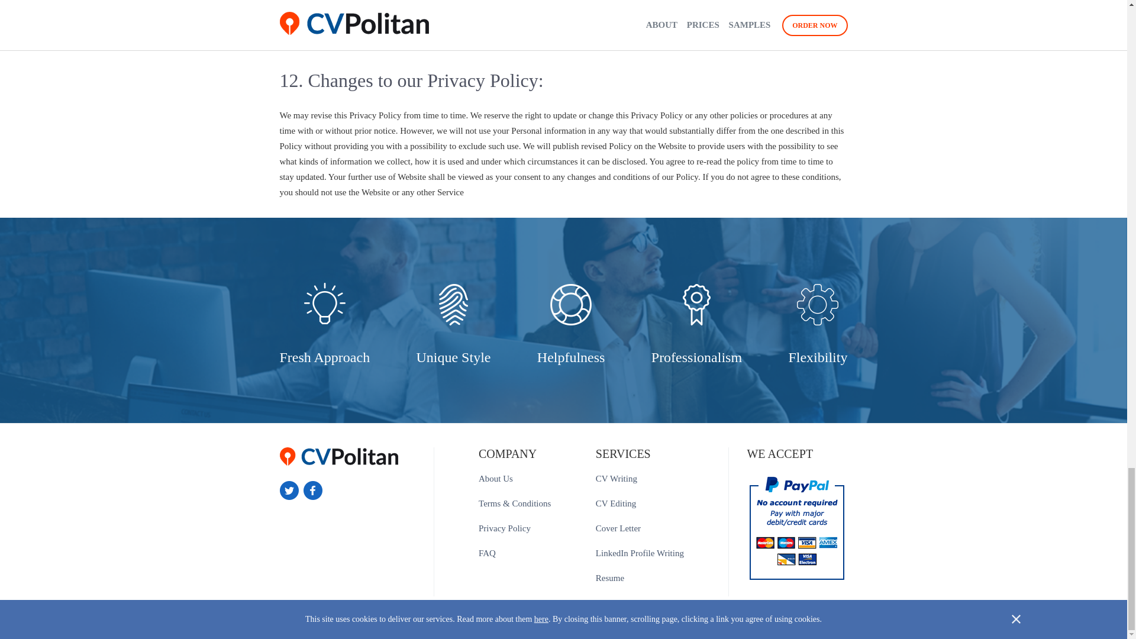  Describe the element at coordinates (486, 553) in the screenshot. I see `FAQ` at that location.